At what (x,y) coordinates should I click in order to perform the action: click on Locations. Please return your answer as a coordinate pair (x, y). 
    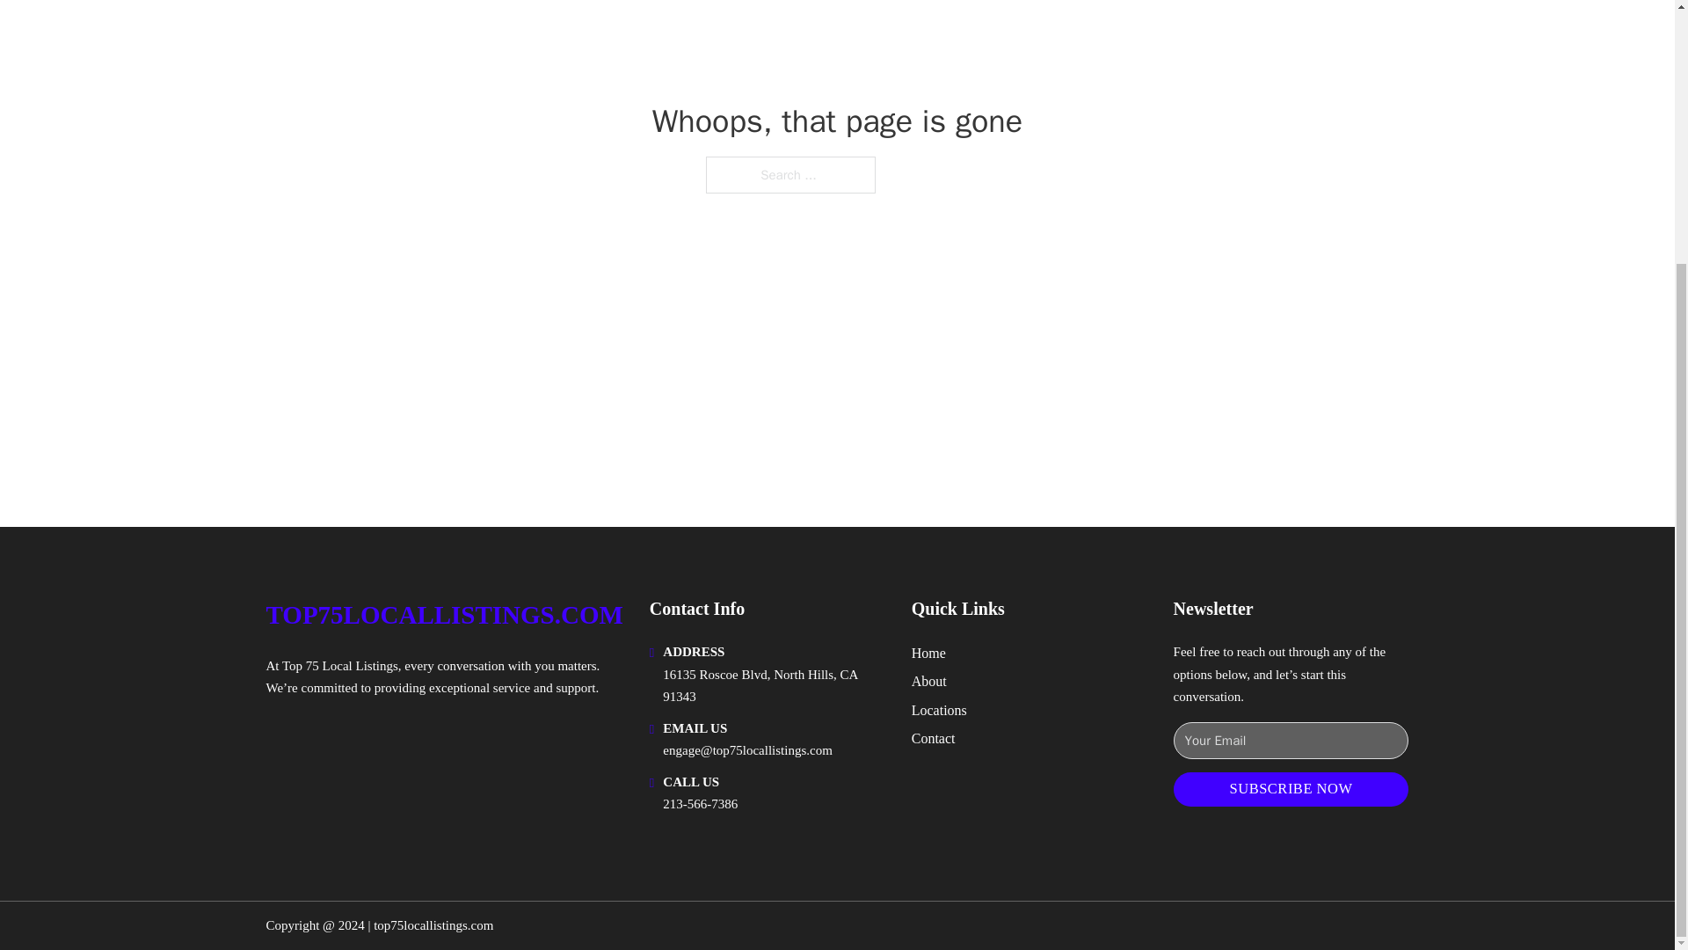
    Looking at the image, I should click on (939, 709).